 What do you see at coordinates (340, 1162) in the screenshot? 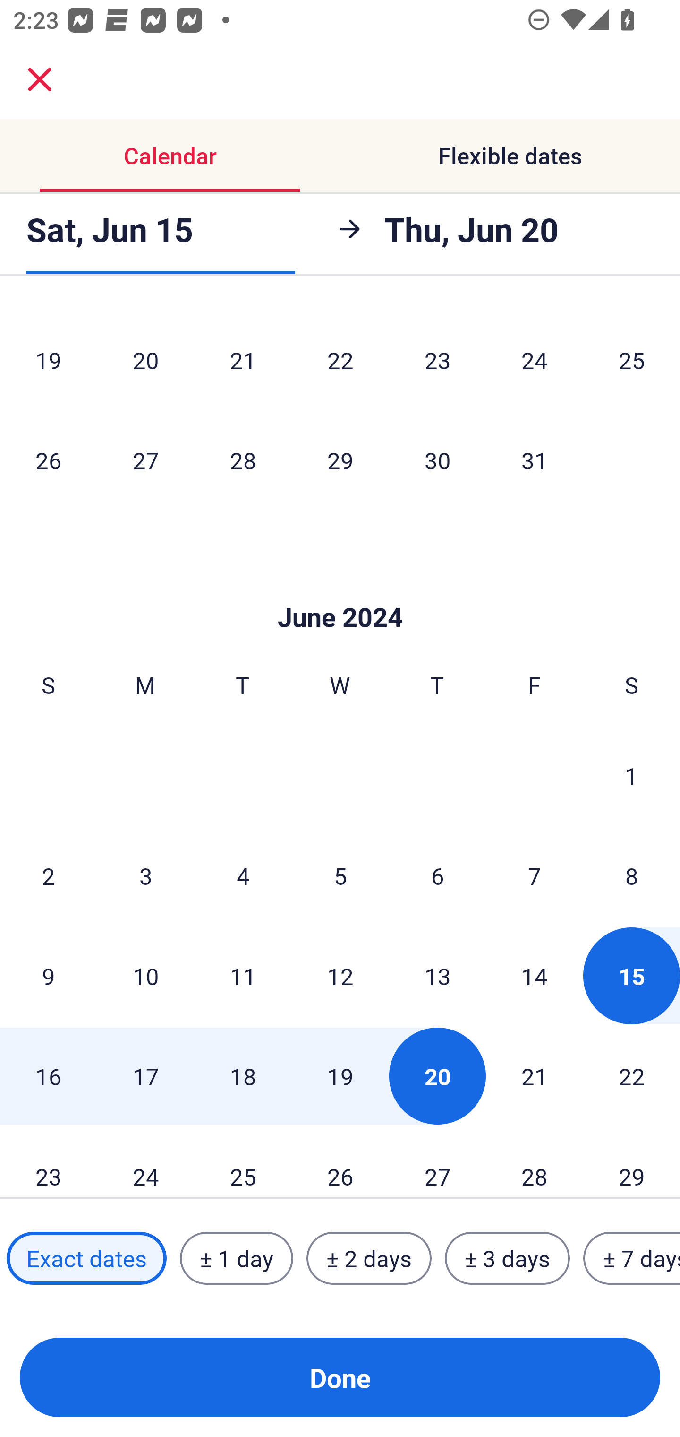
I see `26 Wednesday, June 26, 2024` at bounding box center [340, 1162].